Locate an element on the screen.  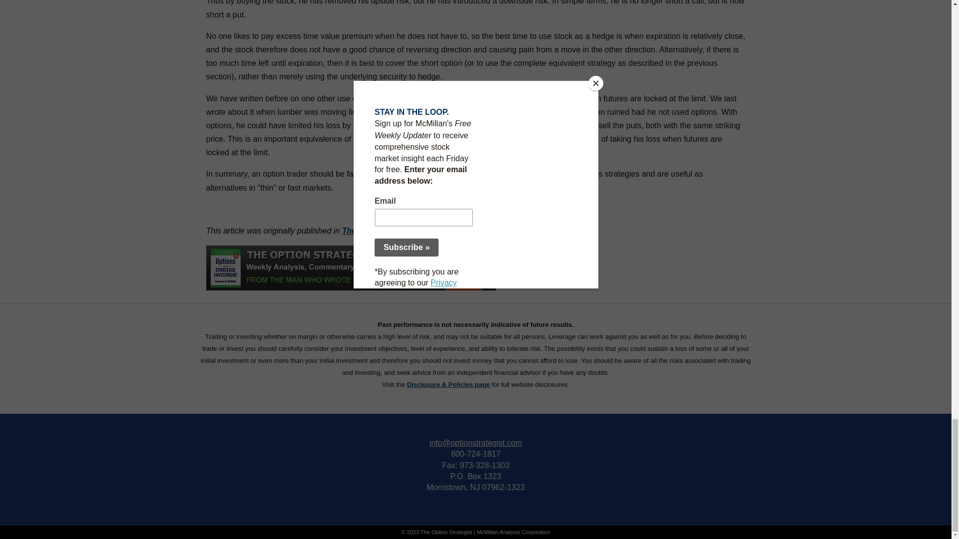
The Option Strategist Newsletter is located at coordinates (404, 231).